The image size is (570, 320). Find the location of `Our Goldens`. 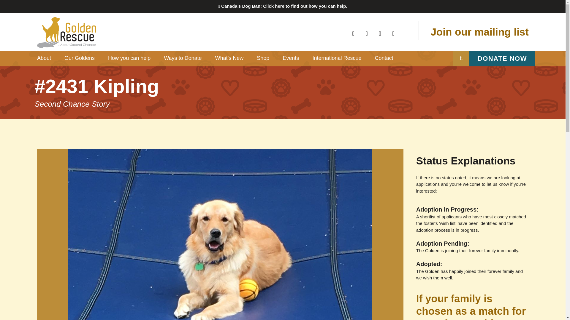

Our Goldens is located at coordinates (80, 58).